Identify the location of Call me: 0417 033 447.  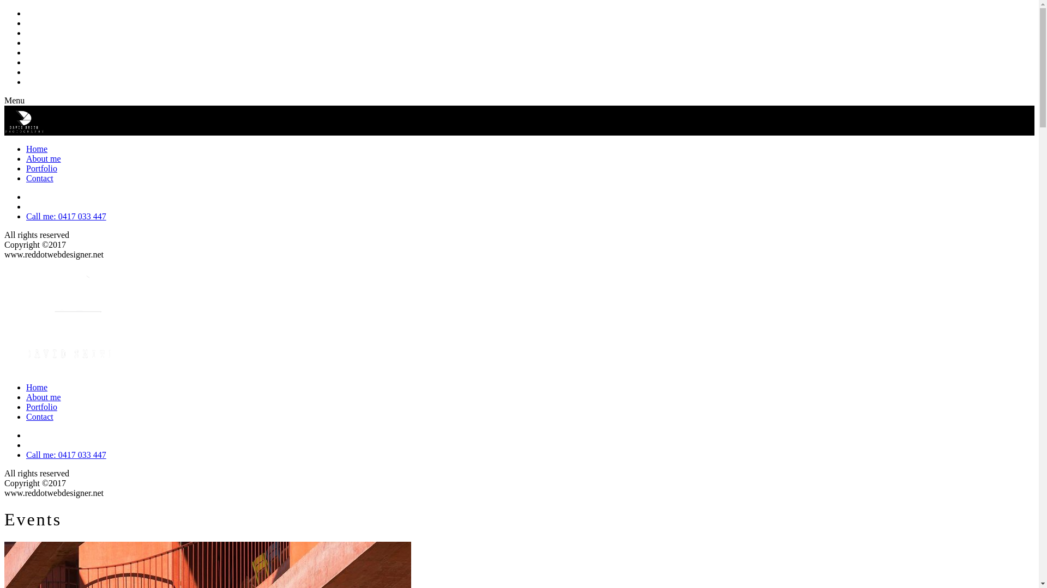
(67, 455).